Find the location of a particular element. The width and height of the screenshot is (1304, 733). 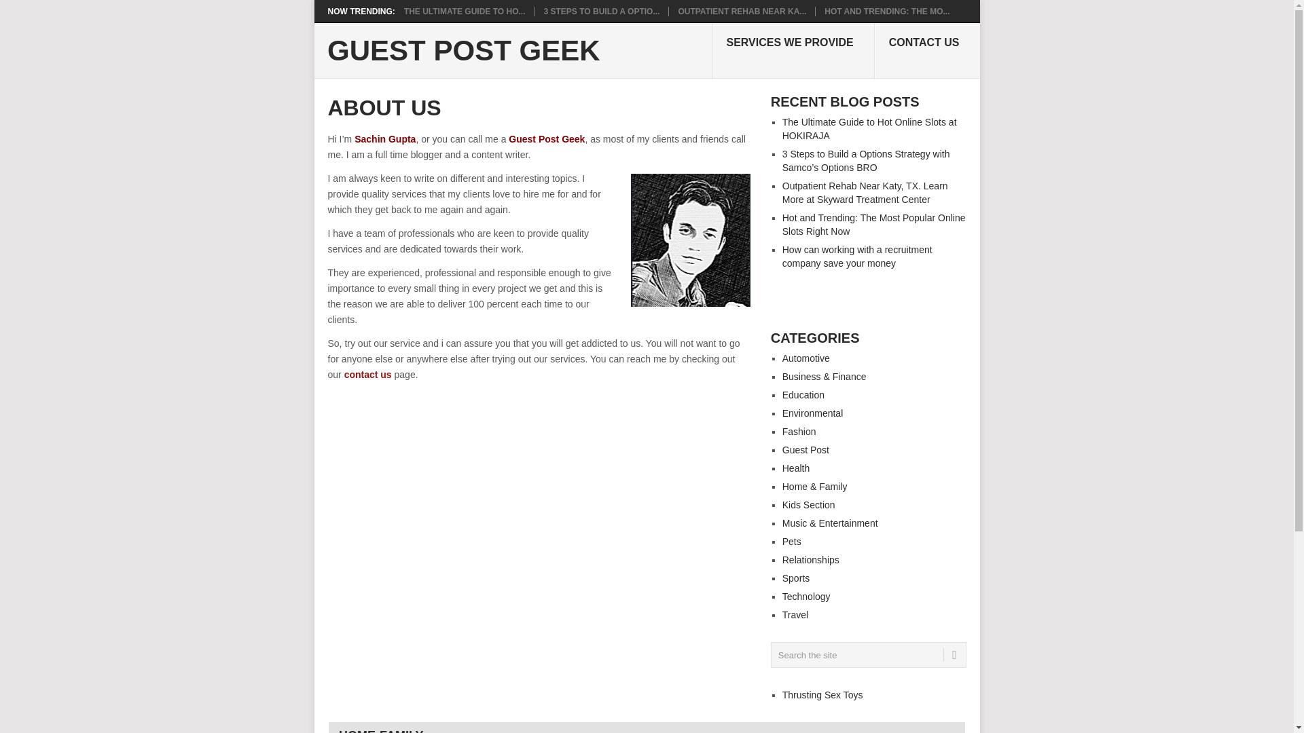

The Ultimate Guide to Hot Online Slots at HOKIRAJA is located at coordinates (869, 129).